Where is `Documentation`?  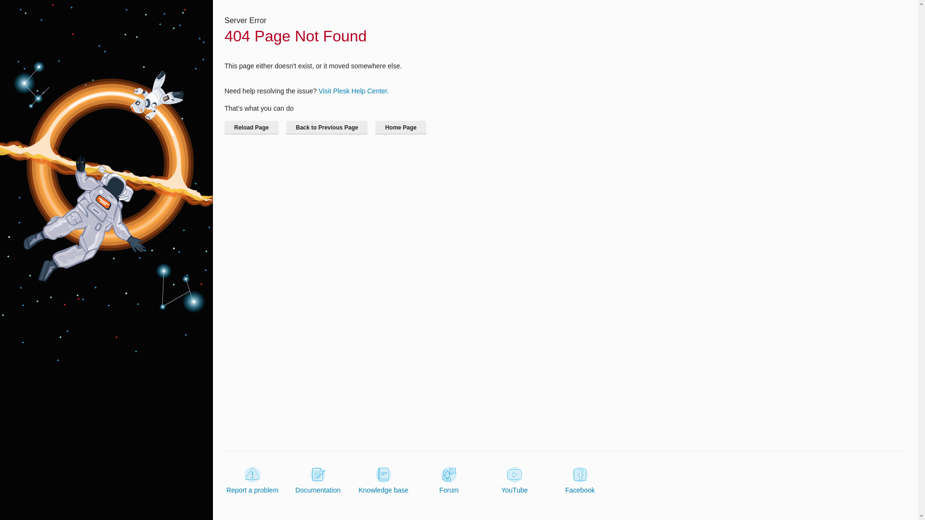 Documentation is located at coordinates (318, 481).